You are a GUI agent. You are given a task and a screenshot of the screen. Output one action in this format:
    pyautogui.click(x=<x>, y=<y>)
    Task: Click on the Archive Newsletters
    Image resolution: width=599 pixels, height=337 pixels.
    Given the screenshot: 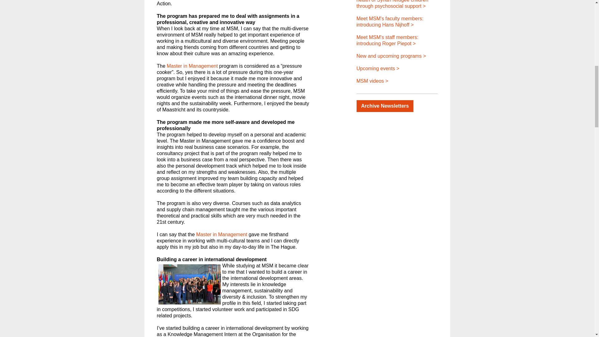 What is the action you would take?
    pyautogui.click(x=385, y=106)
    